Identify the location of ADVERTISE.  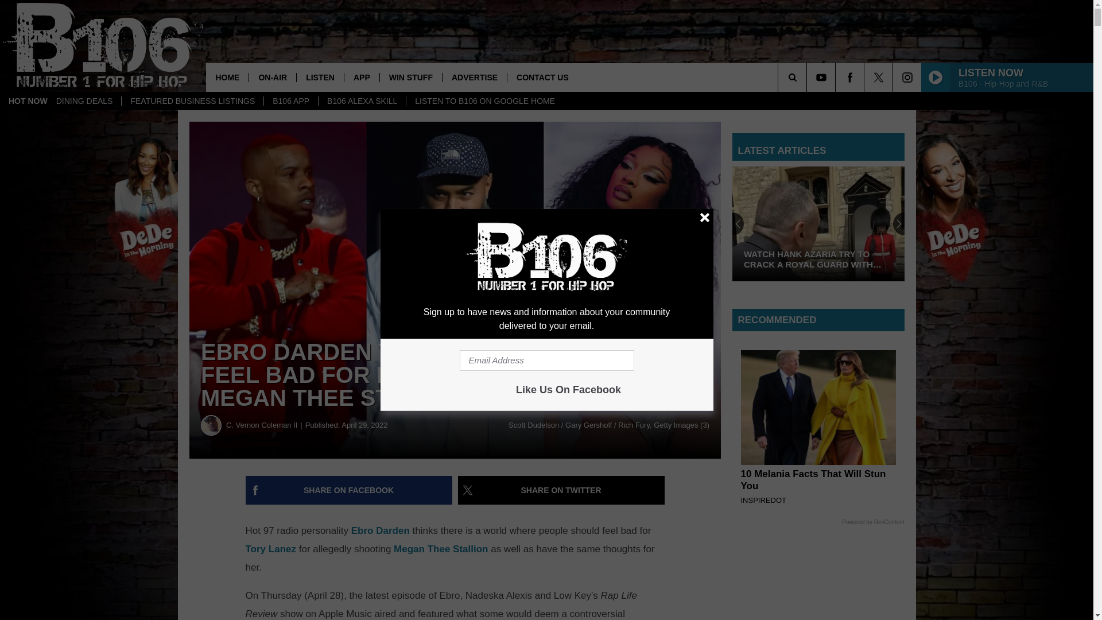
(474, 77).